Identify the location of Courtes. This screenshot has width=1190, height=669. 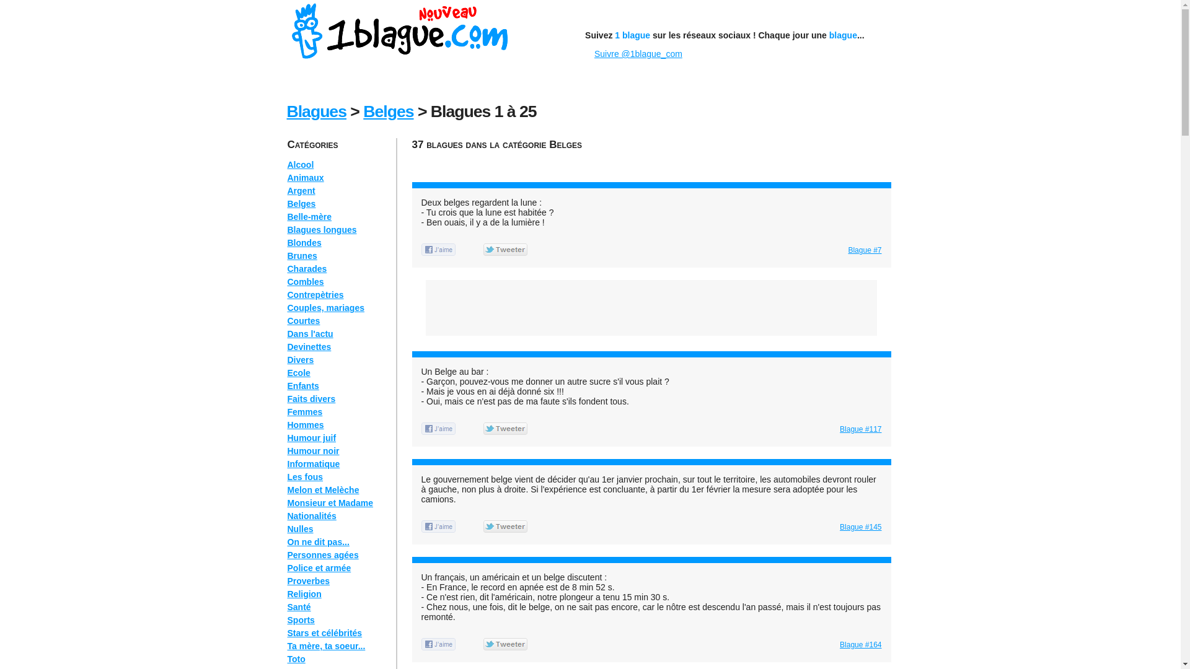
(304, 321).